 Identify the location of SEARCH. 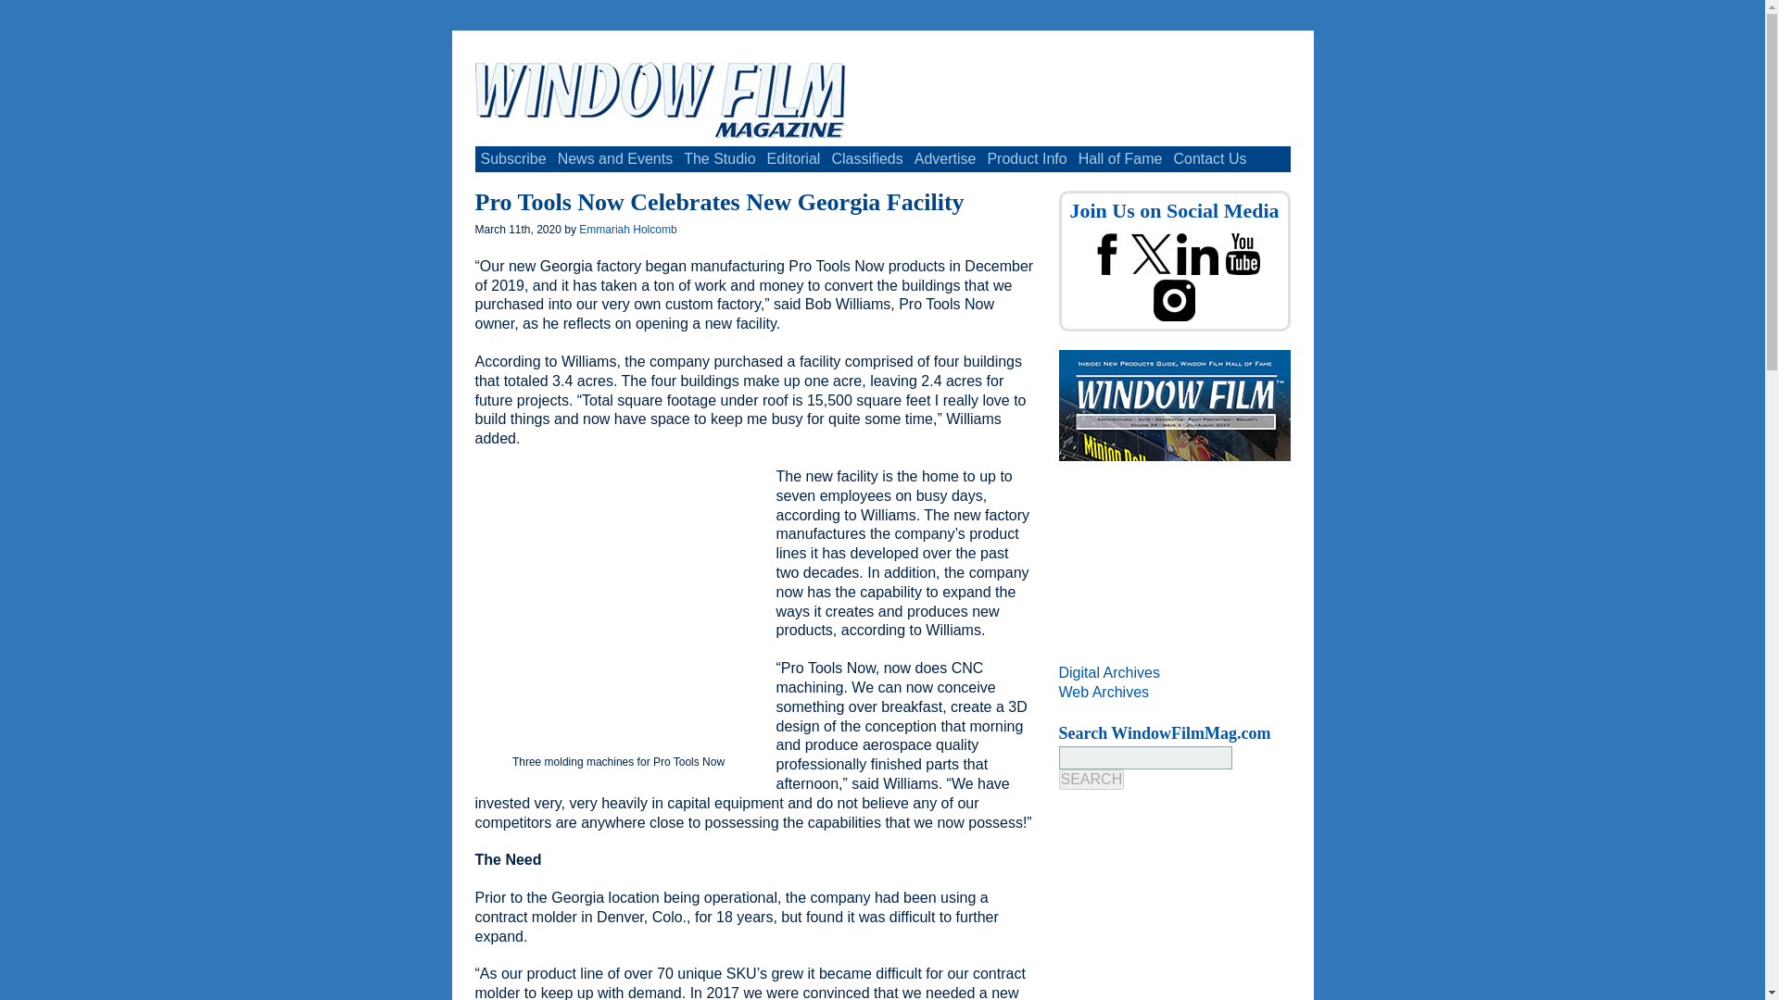
(1091, 780).